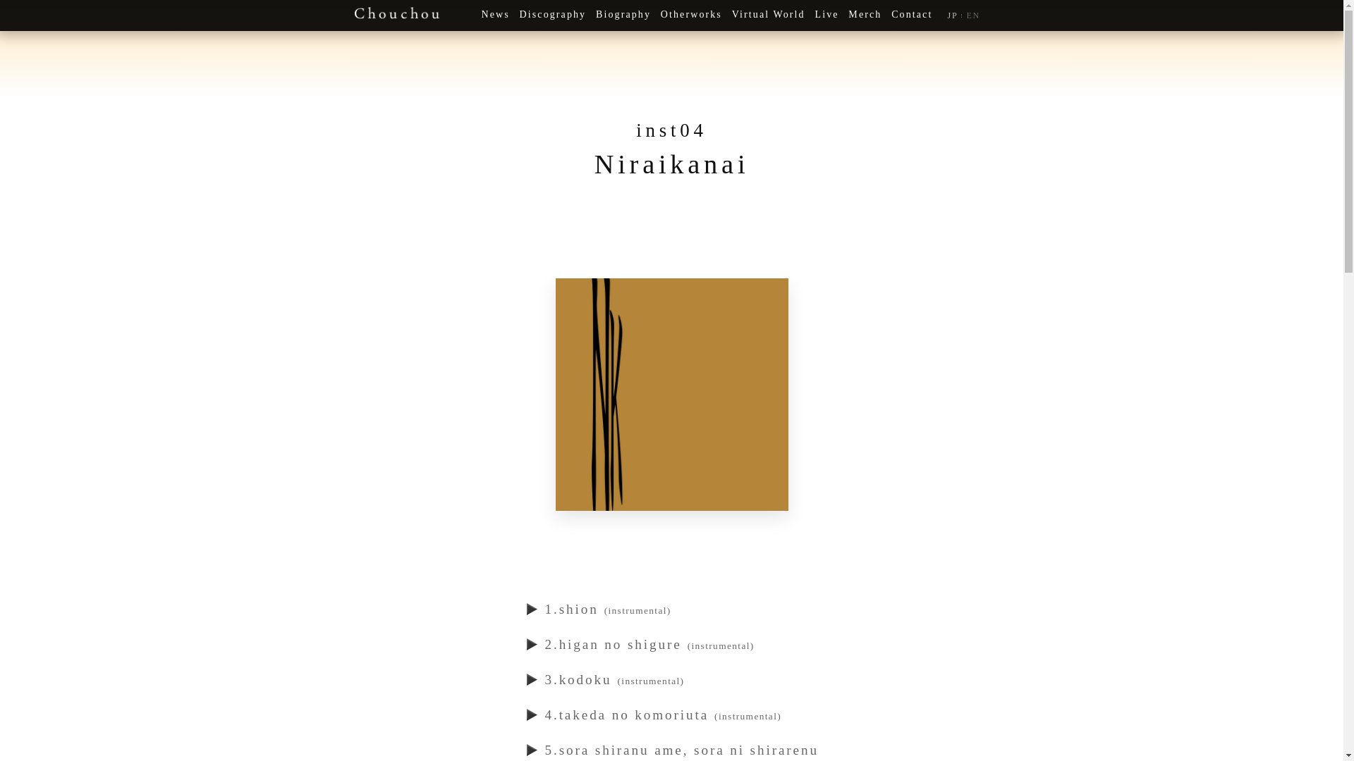  I want to click on Contact, so click(912, 16).